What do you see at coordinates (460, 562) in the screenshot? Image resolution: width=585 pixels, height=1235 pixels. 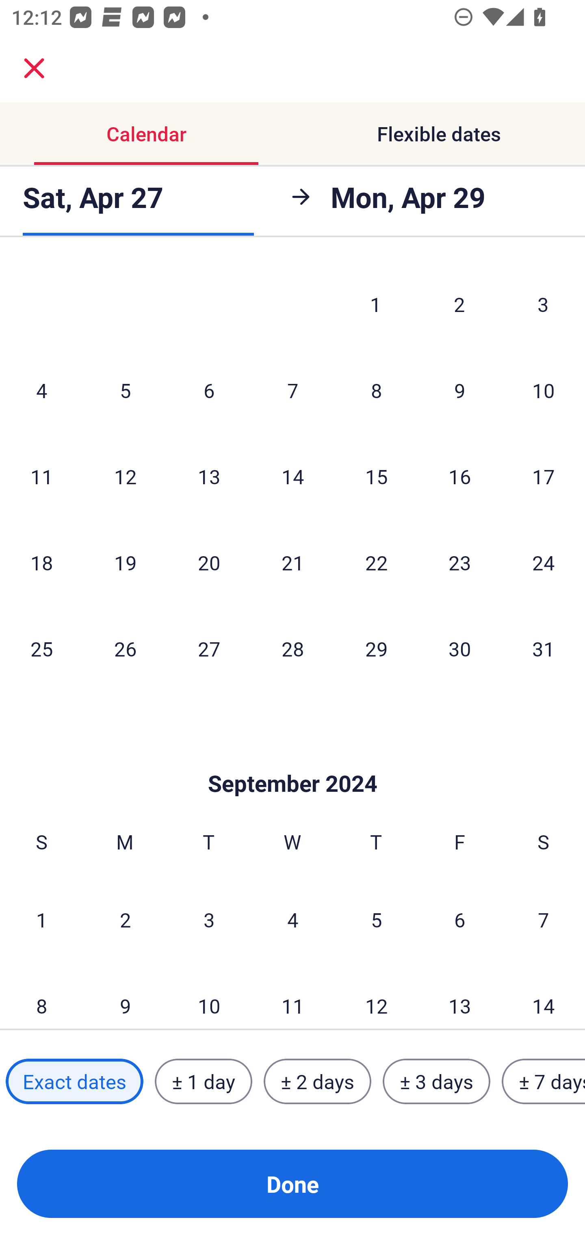 I see `23 Friday, August 23, 2024` at bounding box center [460, 562].